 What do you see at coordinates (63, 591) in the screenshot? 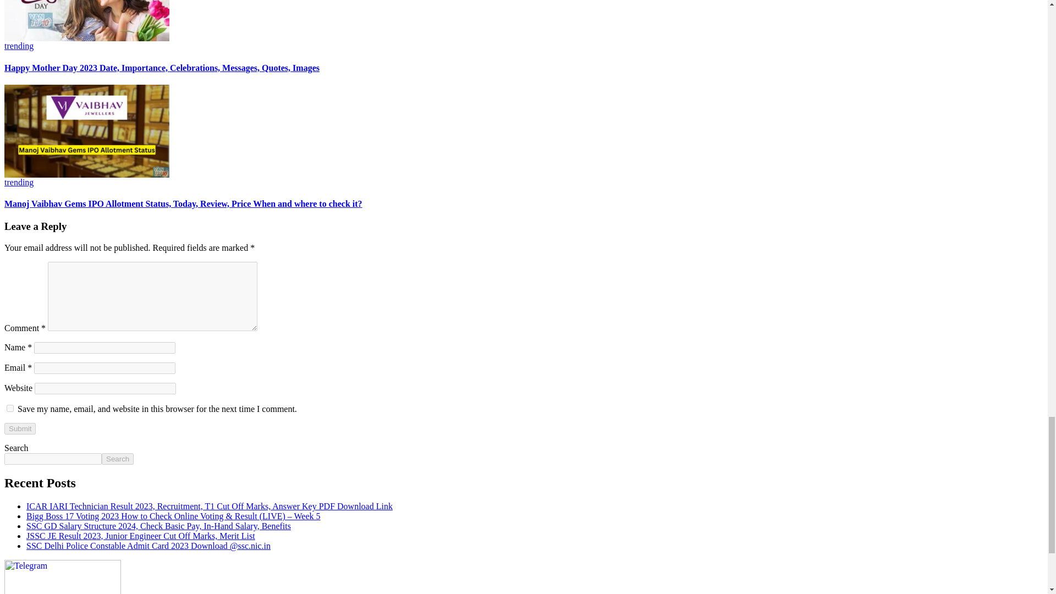
I see `Telegram` at bounding box center [63, 591].